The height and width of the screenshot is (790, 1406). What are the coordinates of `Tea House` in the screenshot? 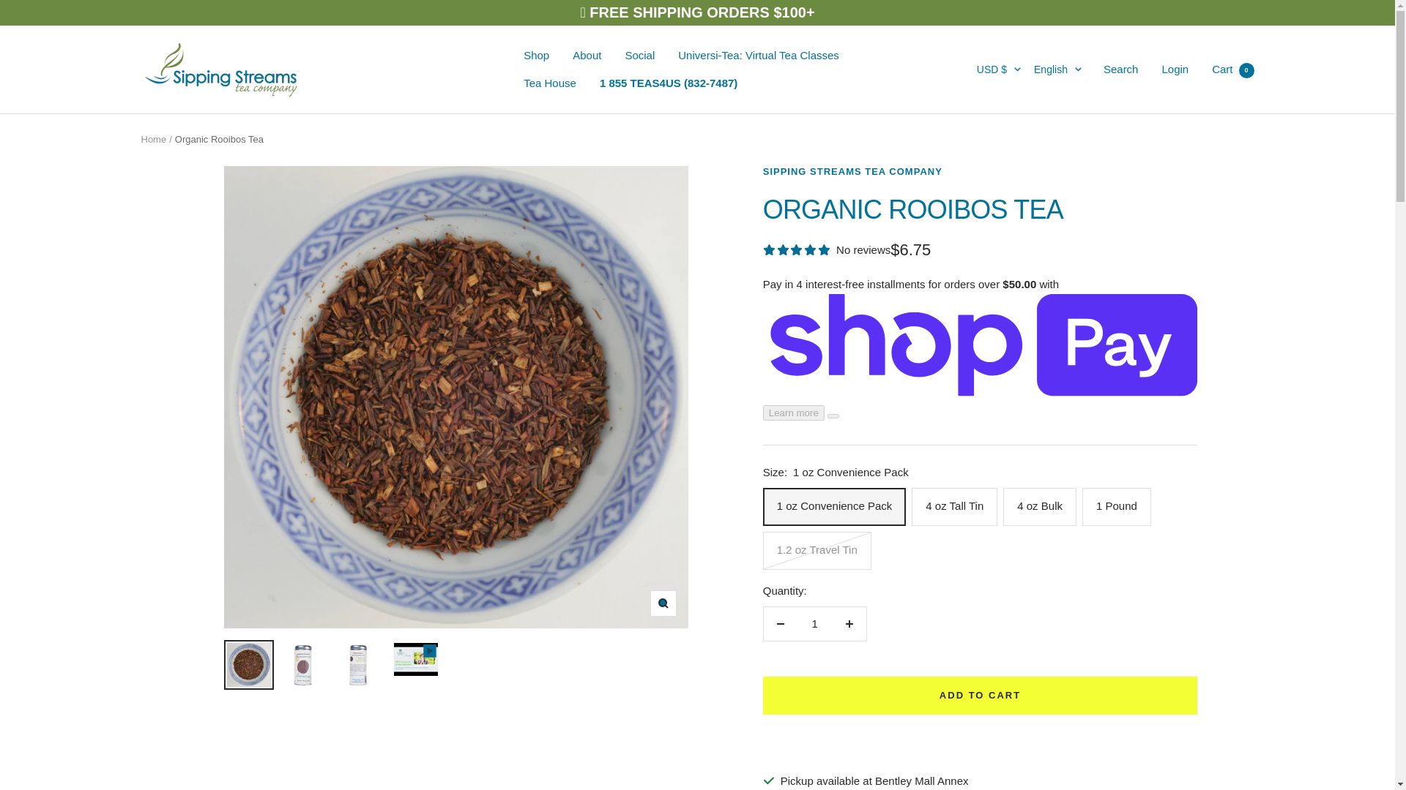 It's located at (549, 83).